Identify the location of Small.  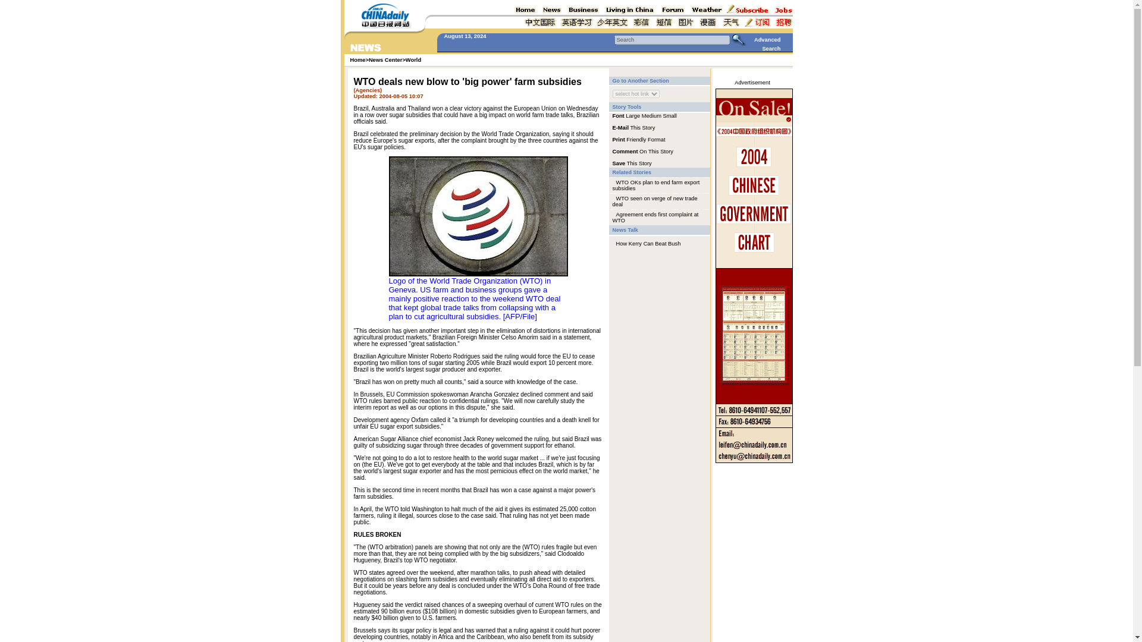
(670, 115).